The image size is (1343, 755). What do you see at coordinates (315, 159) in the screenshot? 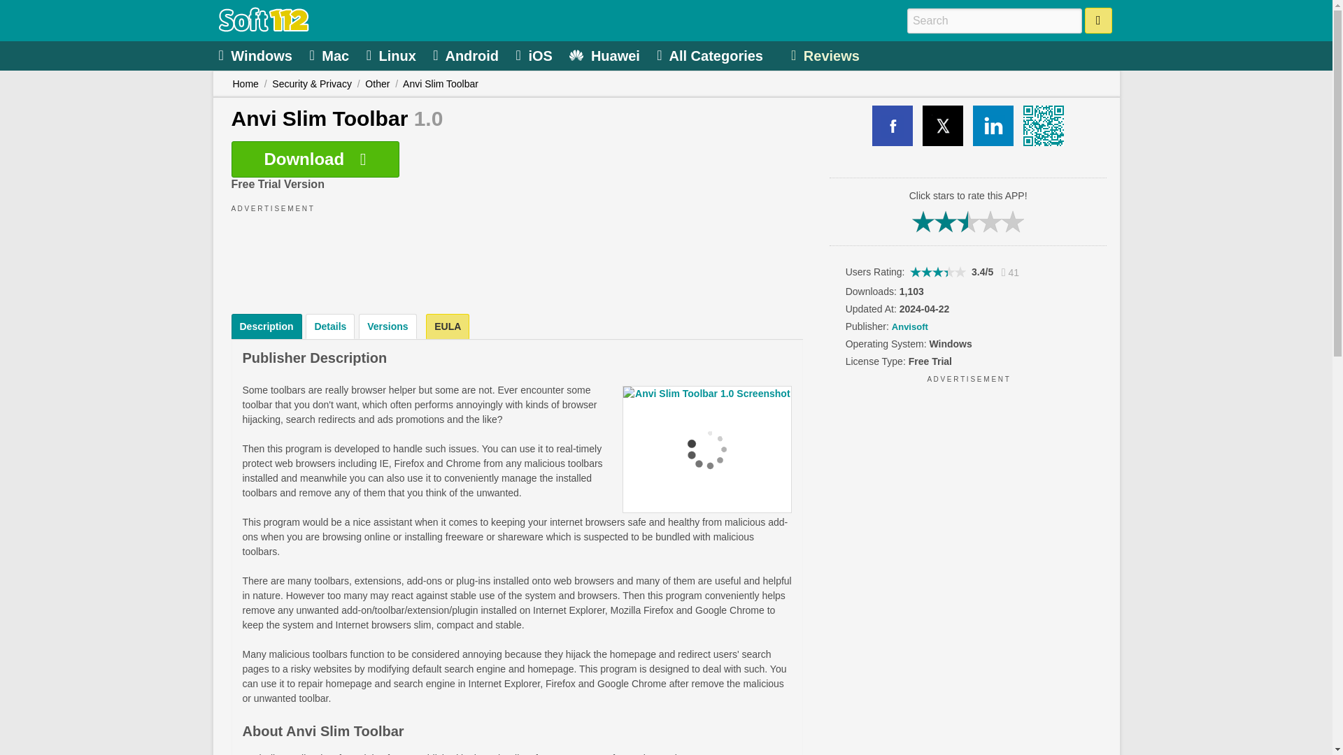
I see `Download` at bounding box center [315, 159].